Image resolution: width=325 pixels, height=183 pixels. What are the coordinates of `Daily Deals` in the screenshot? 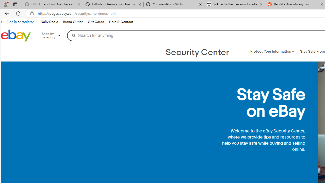 It's located at (49, 22).